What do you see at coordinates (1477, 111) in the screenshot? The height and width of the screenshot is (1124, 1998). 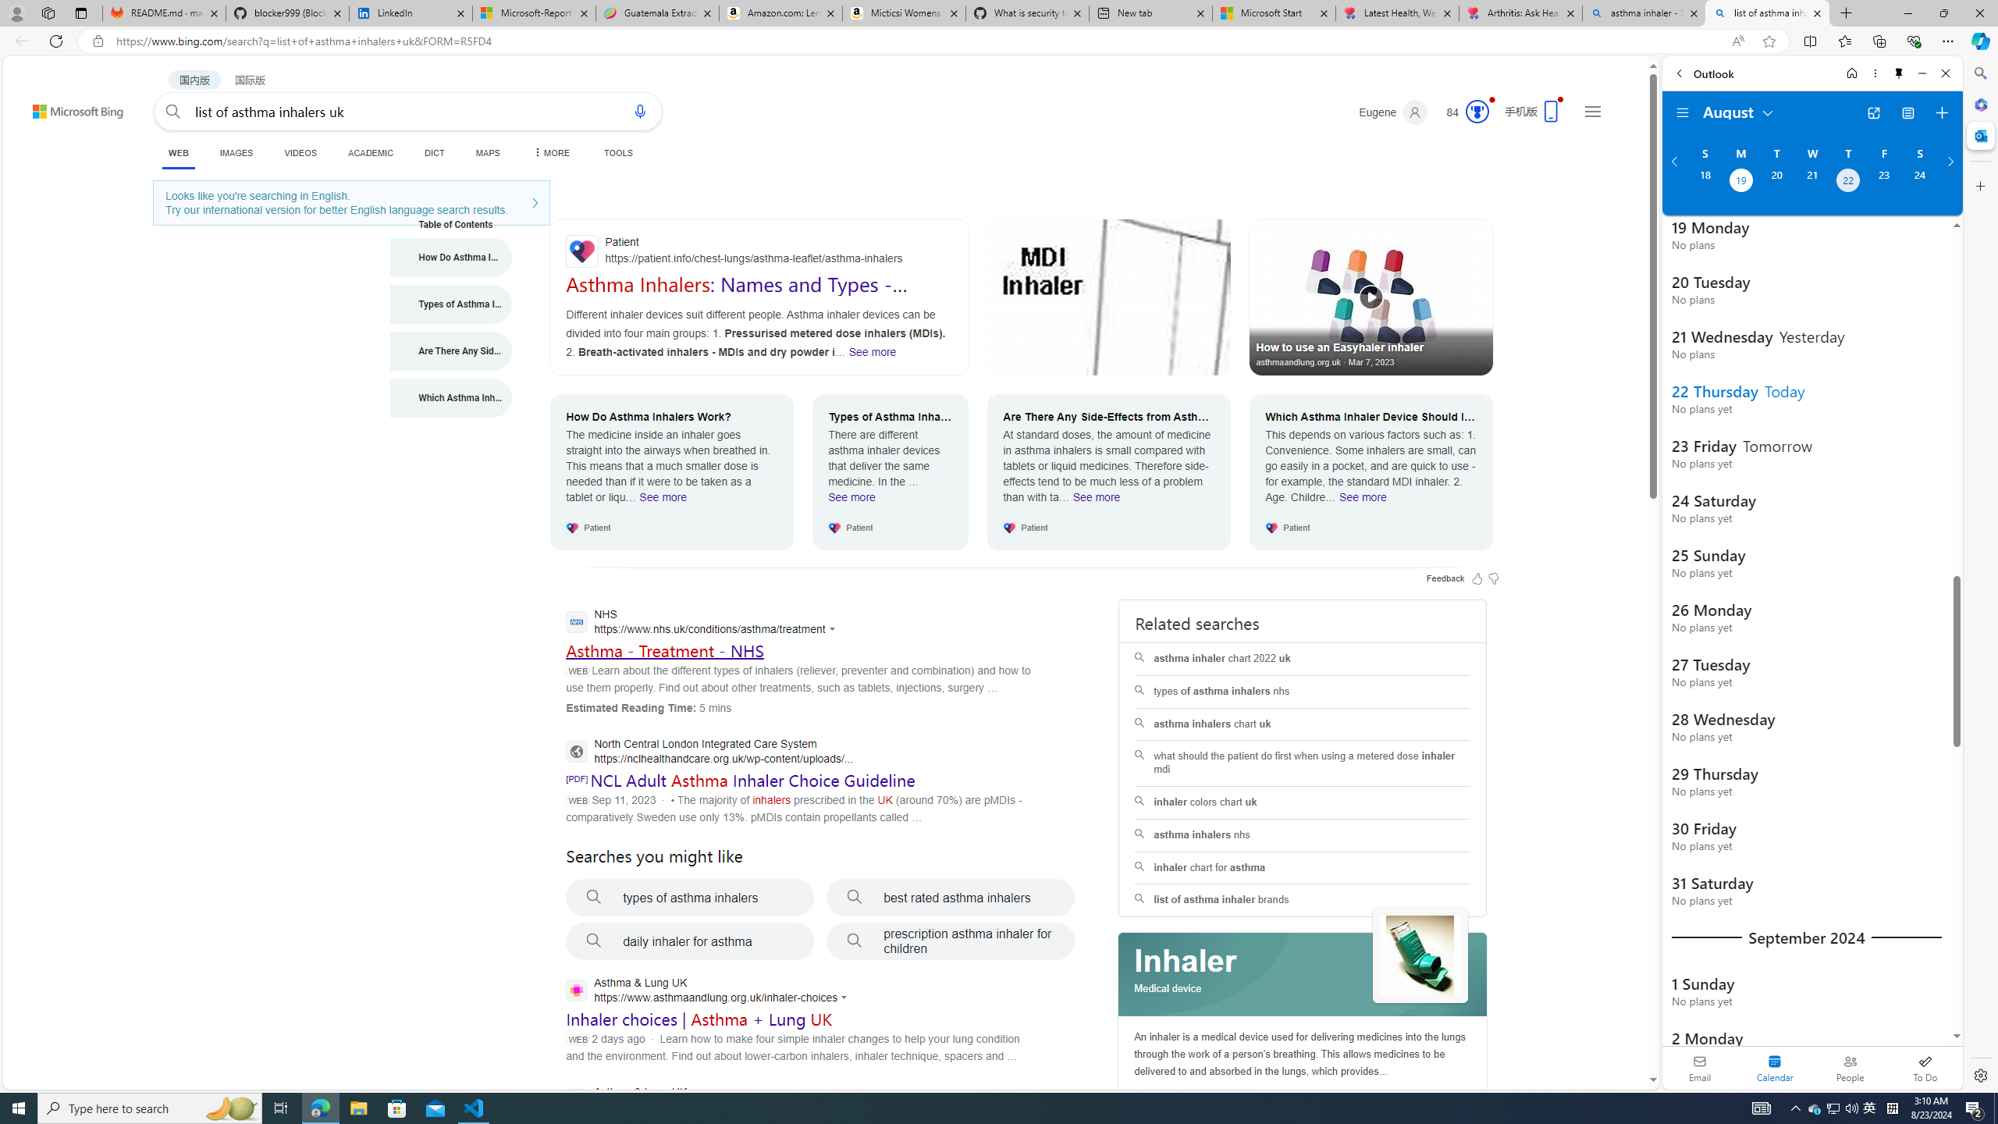 I see `AutomationID: serp_medal_svg` at bounding box center [1477, 111].